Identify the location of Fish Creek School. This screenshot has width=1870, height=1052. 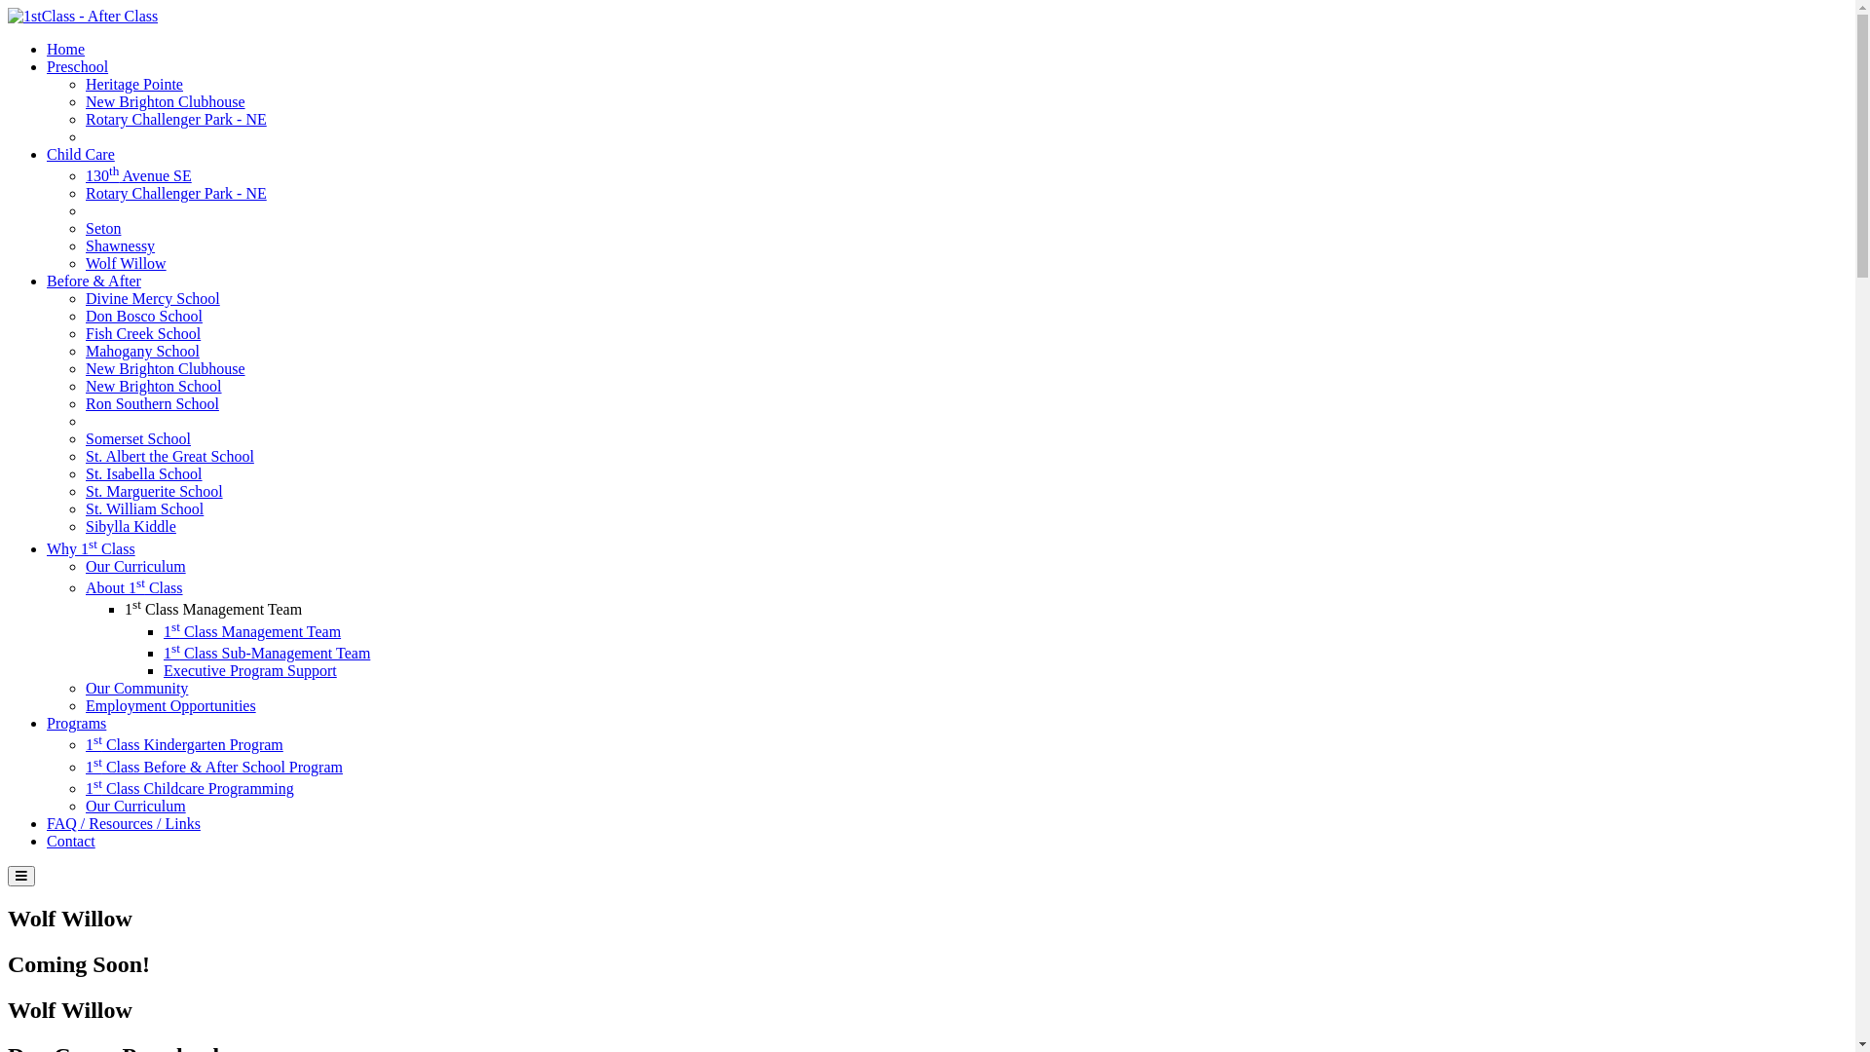
(143, 333).